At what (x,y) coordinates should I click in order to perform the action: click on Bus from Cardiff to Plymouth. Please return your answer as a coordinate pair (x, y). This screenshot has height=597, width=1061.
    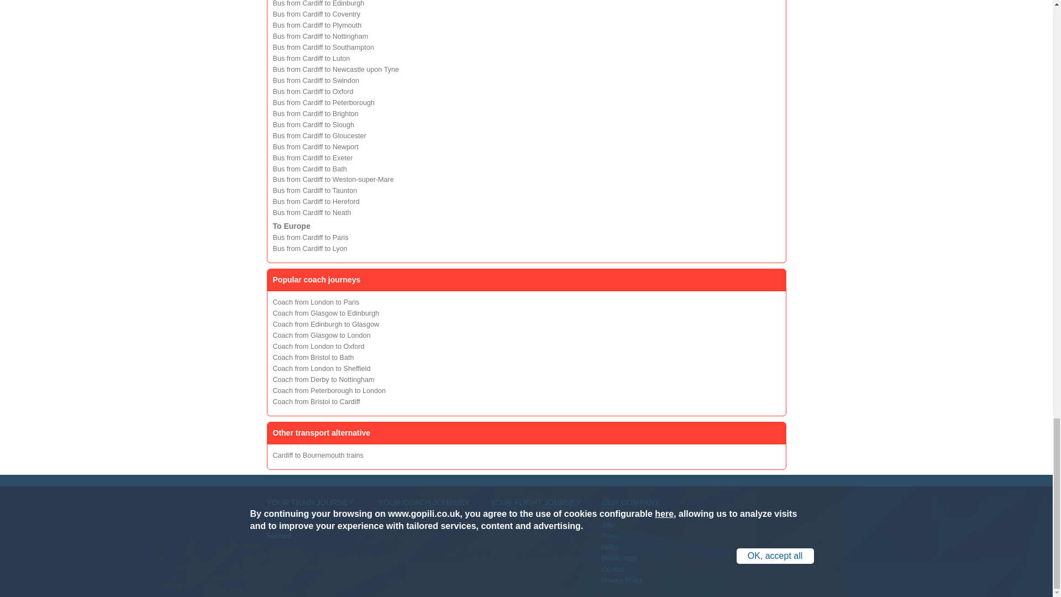
    Looking at the image, I should click on (317, 25).